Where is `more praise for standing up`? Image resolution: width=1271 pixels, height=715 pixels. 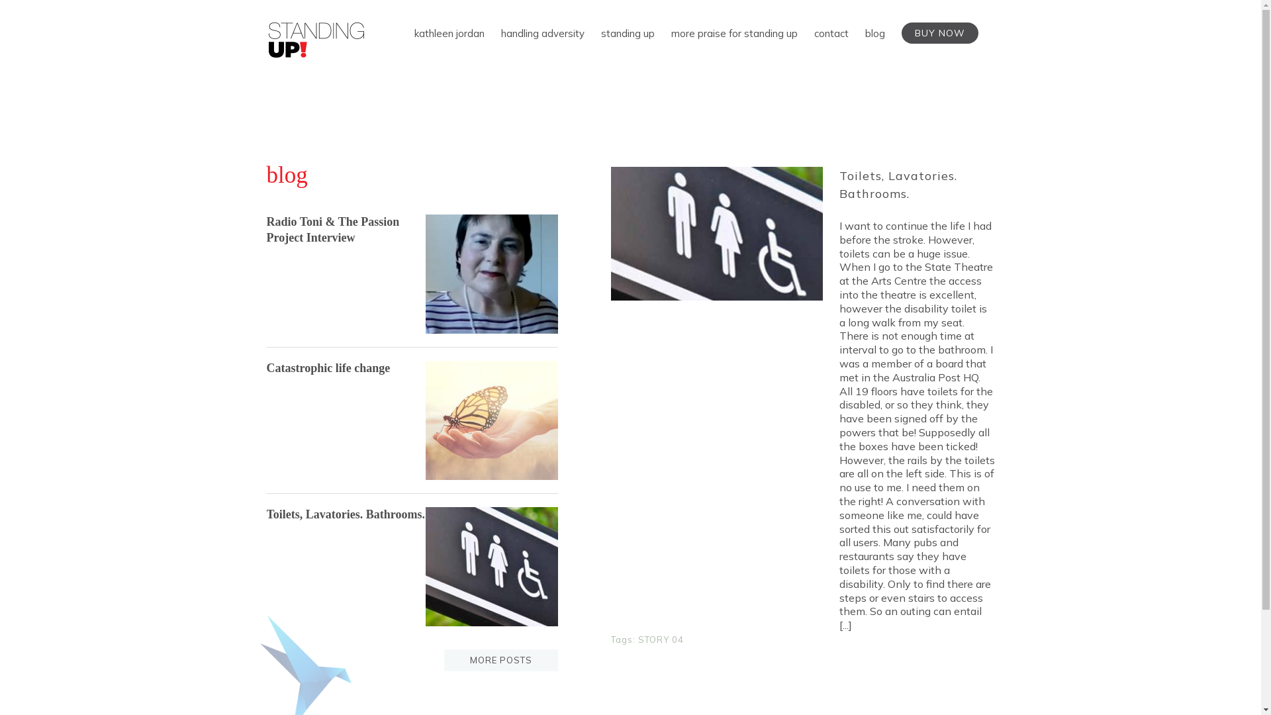
more praise for standing up is located at coordinates (734, 33).